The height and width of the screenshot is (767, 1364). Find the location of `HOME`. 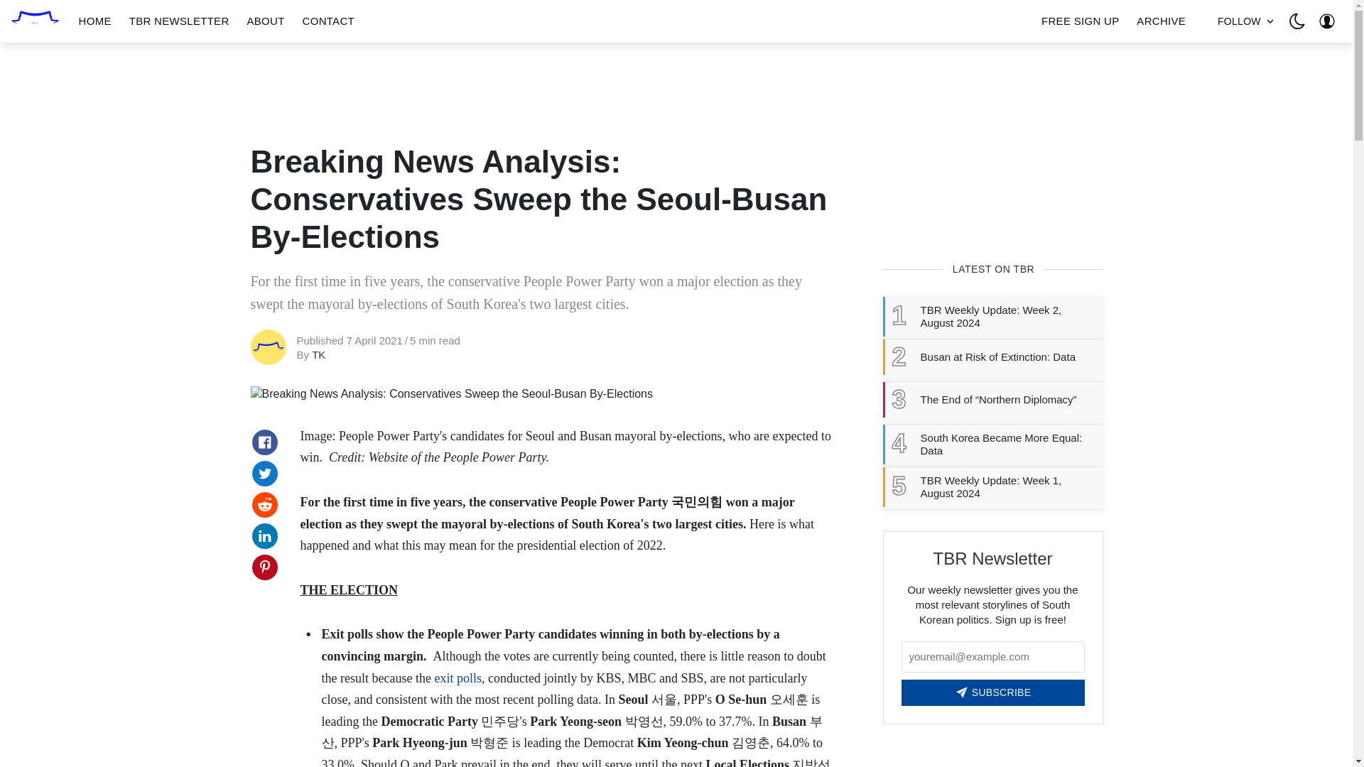

HOME is located at coordinates (95, 21).